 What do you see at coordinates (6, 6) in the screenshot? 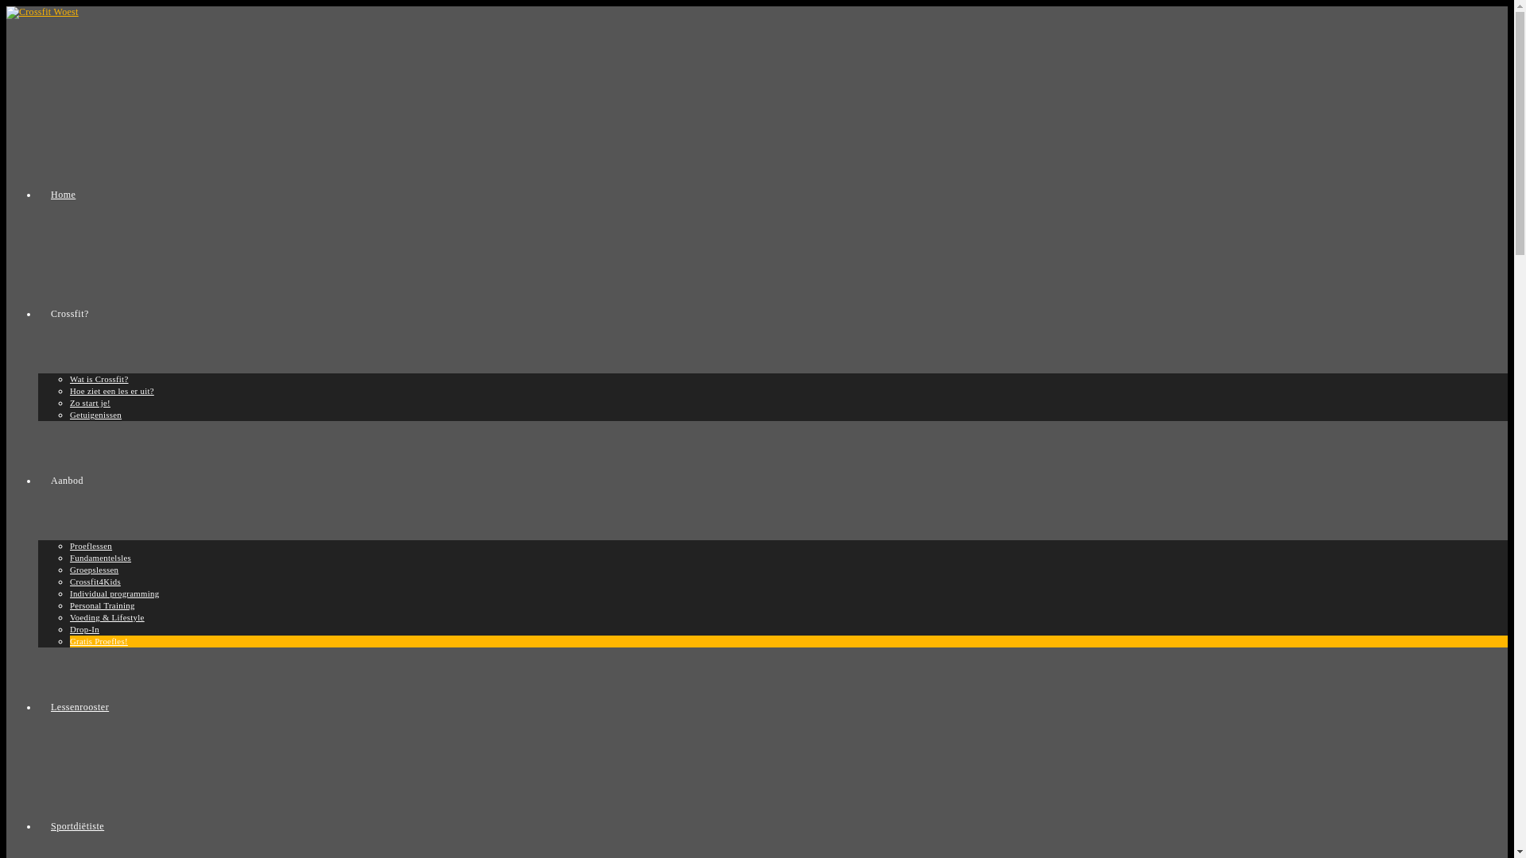
I see `Ga naar inhoud` at bounding box center [6, 6].